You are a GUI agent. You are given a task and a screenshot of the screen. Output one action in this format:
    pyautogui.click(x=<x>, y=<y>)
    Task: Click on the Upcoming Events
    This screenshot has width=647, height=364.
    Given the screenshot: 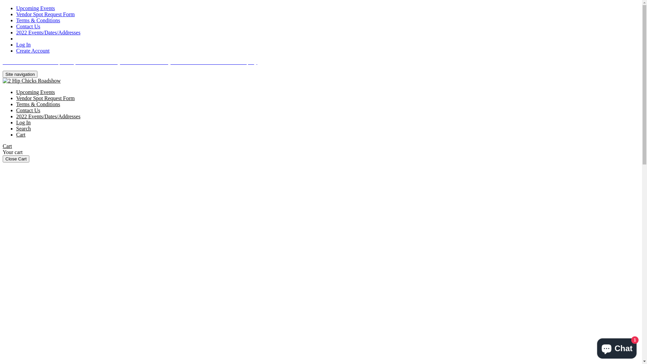 What is the action you would take?
    pyautogui.click(x=36, y=8)
    